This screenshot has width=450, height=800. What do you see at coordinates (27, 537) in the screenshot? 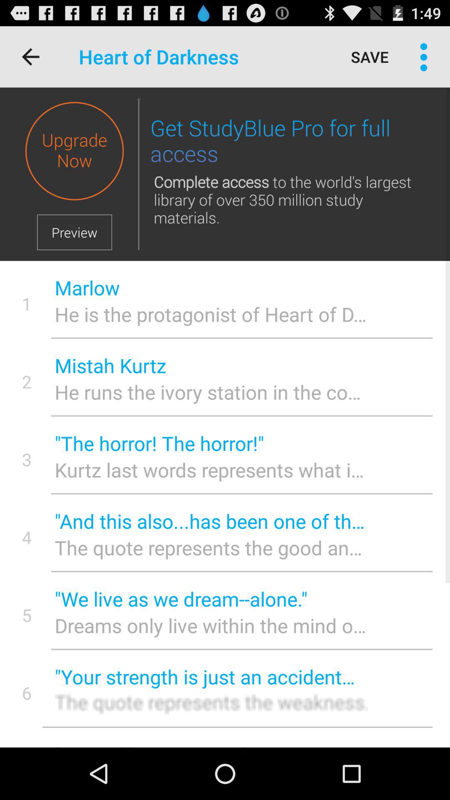
I see `turn off item to the left of and this also` at bounding box center [27, 537].